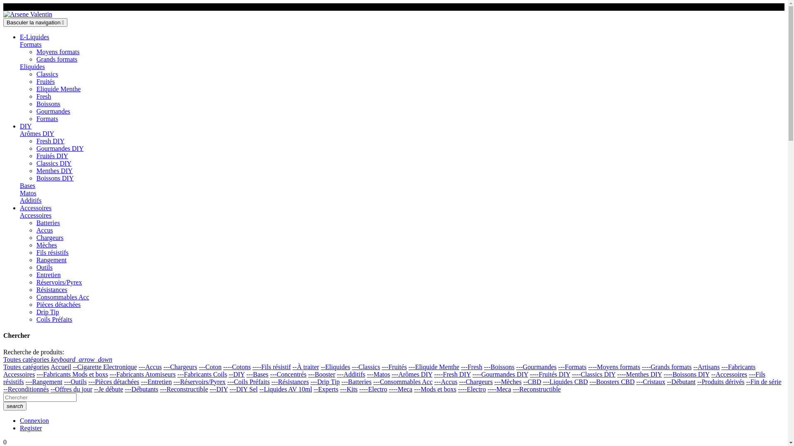 Image resolution: width=794 pixels, height=446 pixels. Describe the element at coordinates (476, 382) in the screenshot. I see `---Chargeurs` at that location.